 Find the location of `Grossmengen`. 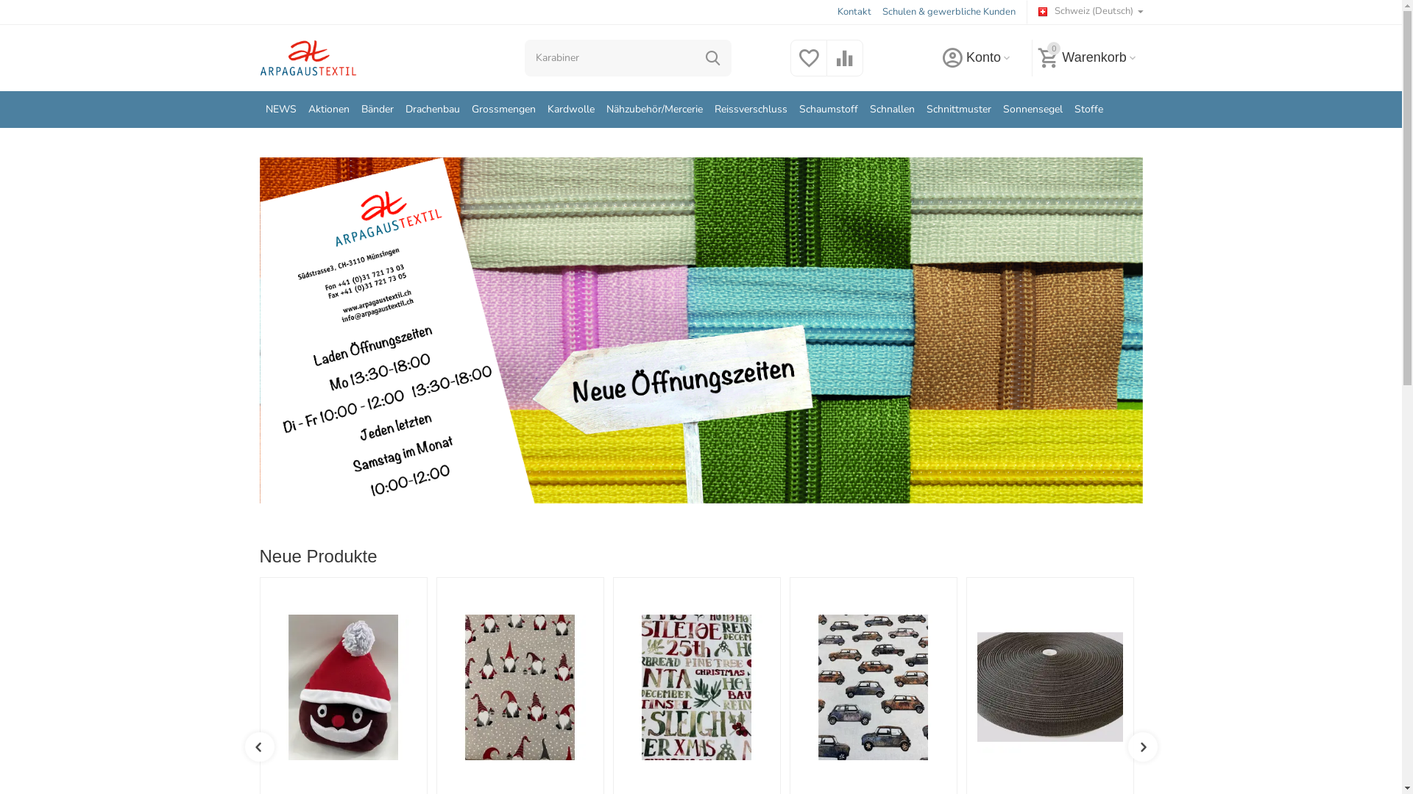

Grossmengen is located at coordinates (503, 110).